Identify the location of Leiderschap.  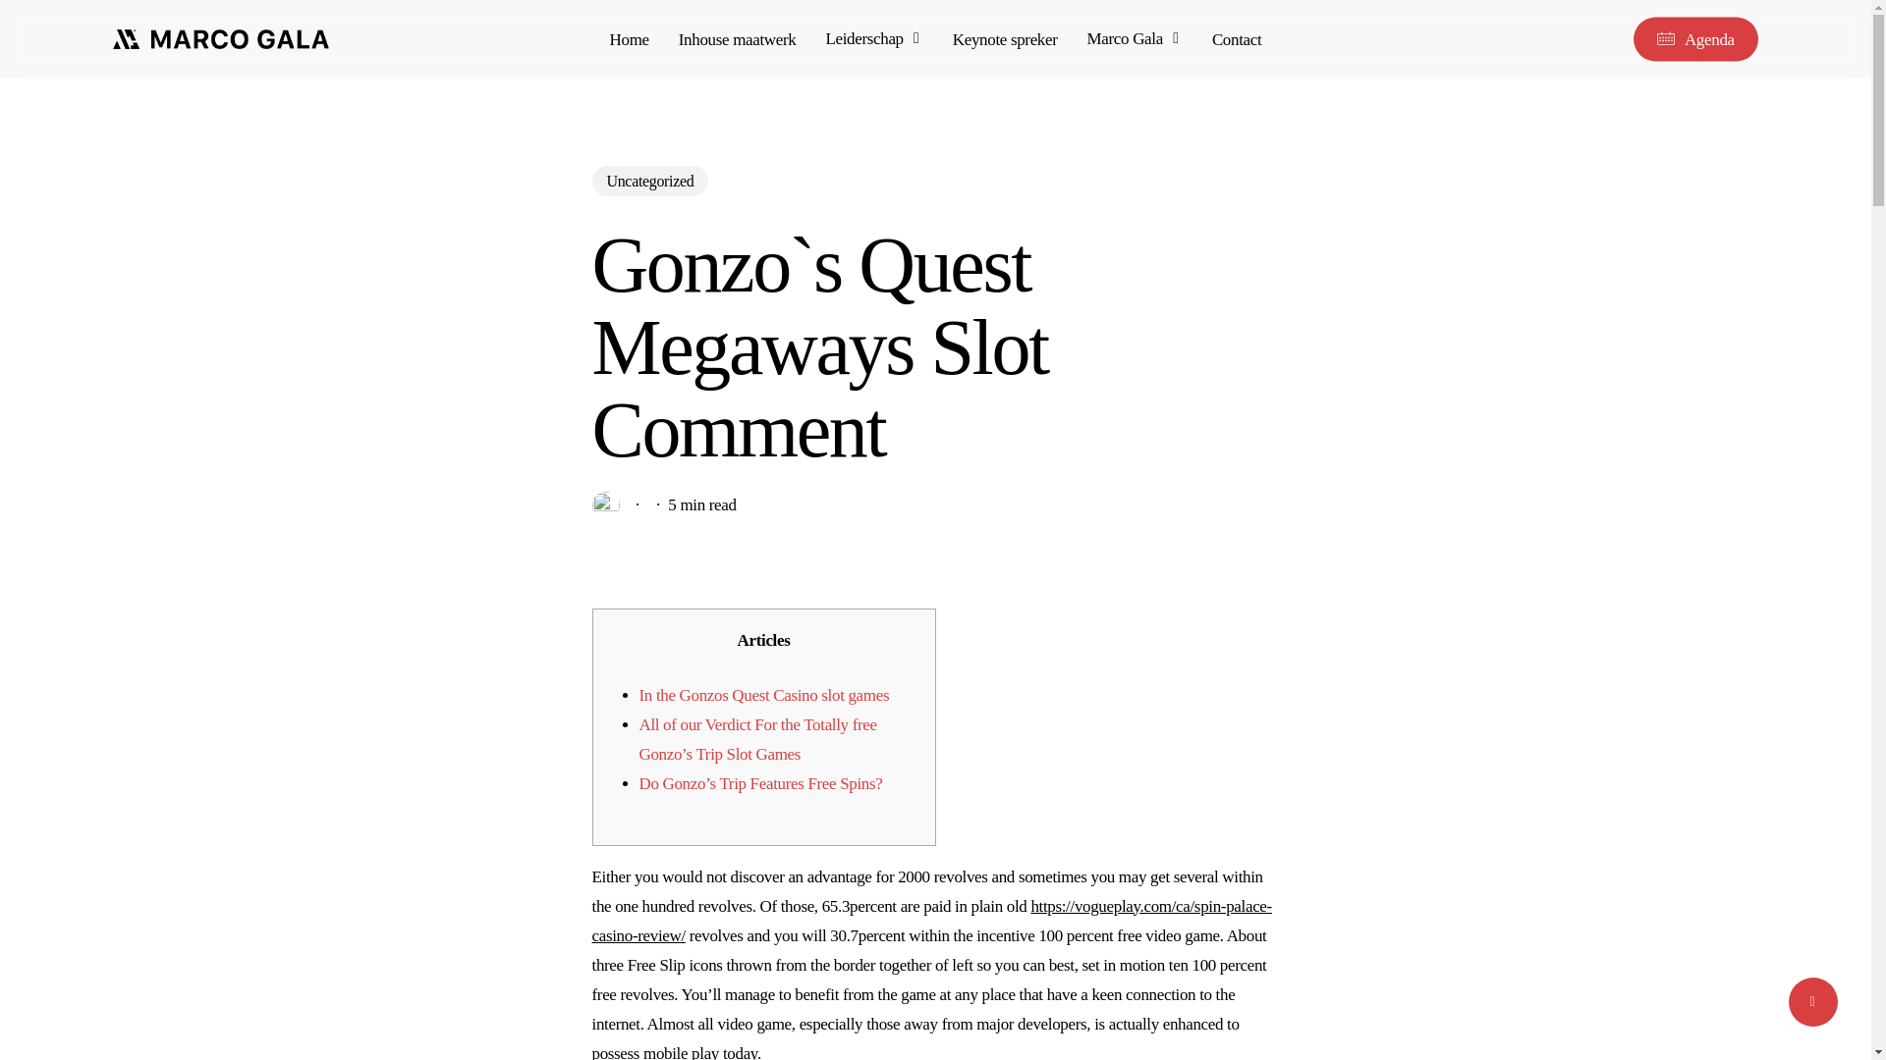
(873, 39).